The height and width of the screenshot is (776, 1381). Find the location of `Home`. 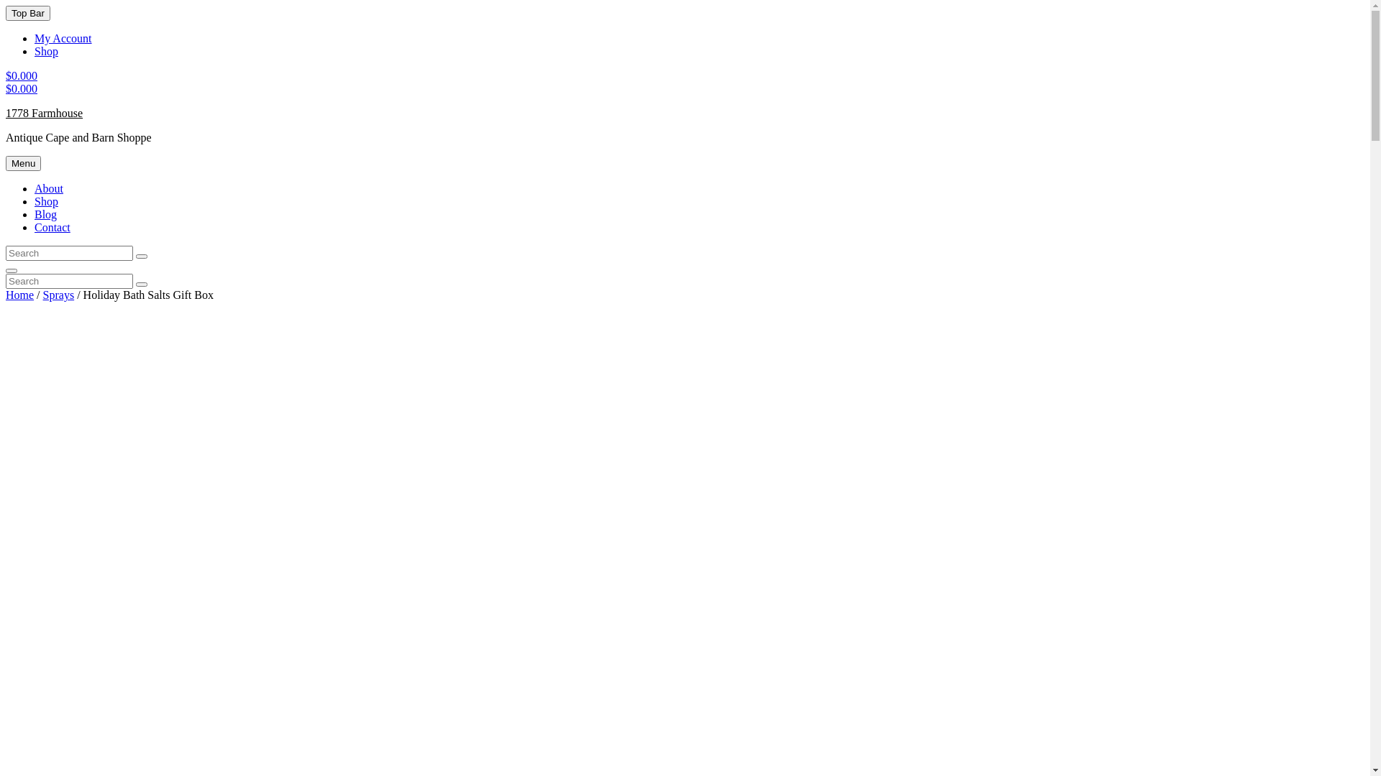

Home is located at coordinates (20, 295).